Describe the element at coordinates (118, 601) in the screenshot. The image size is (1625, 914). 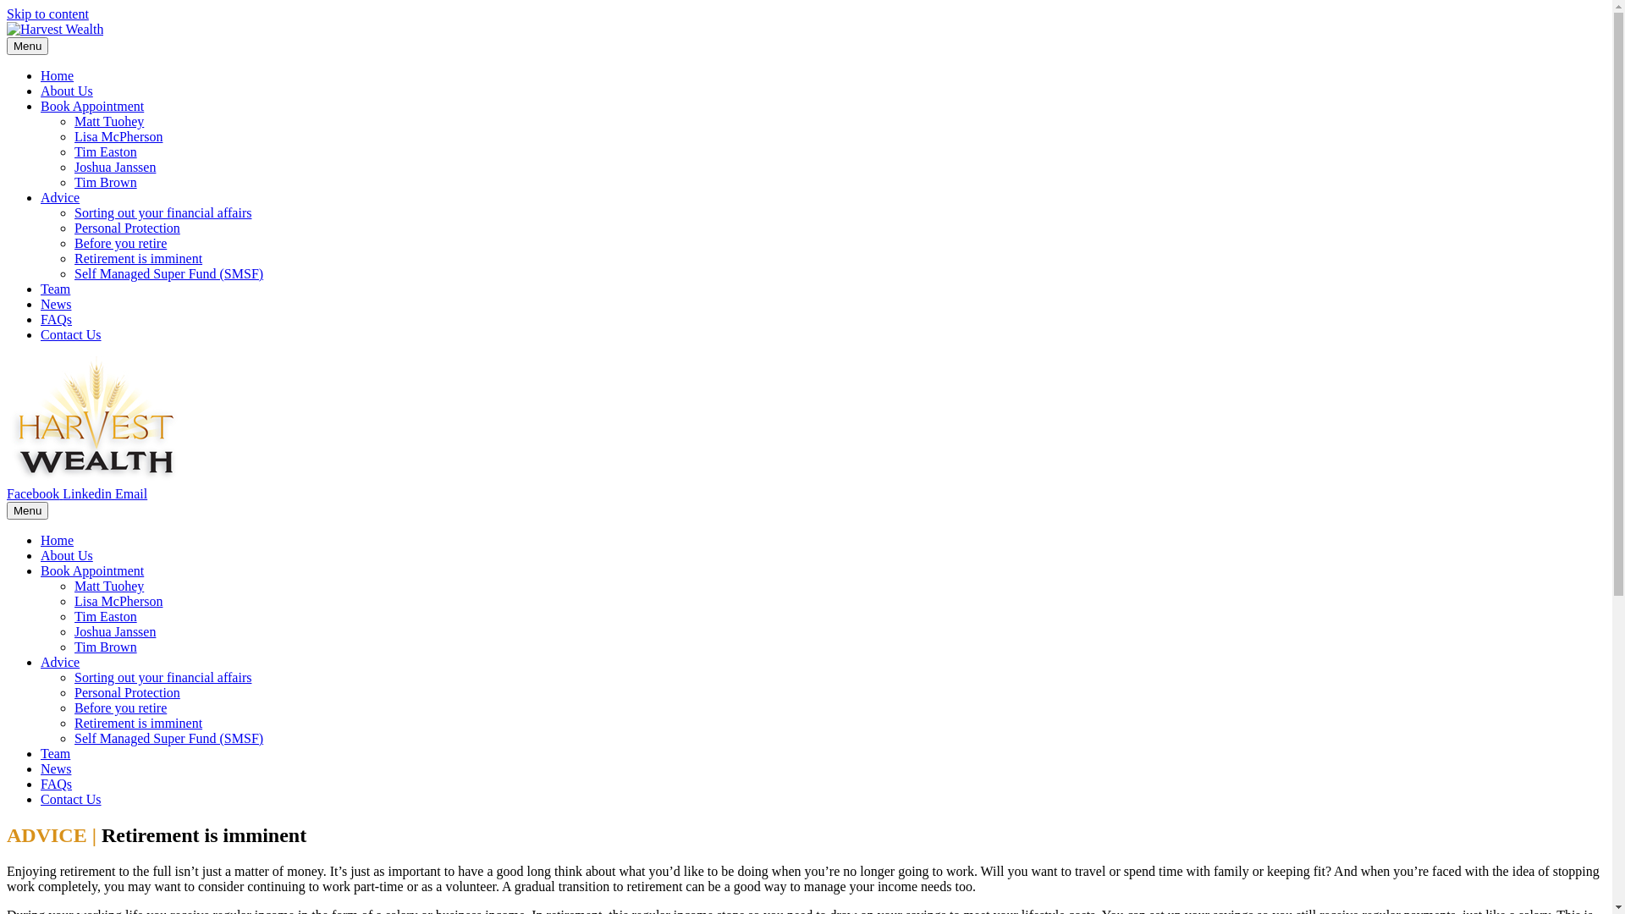
I see `Lisa McPherson` at that location.